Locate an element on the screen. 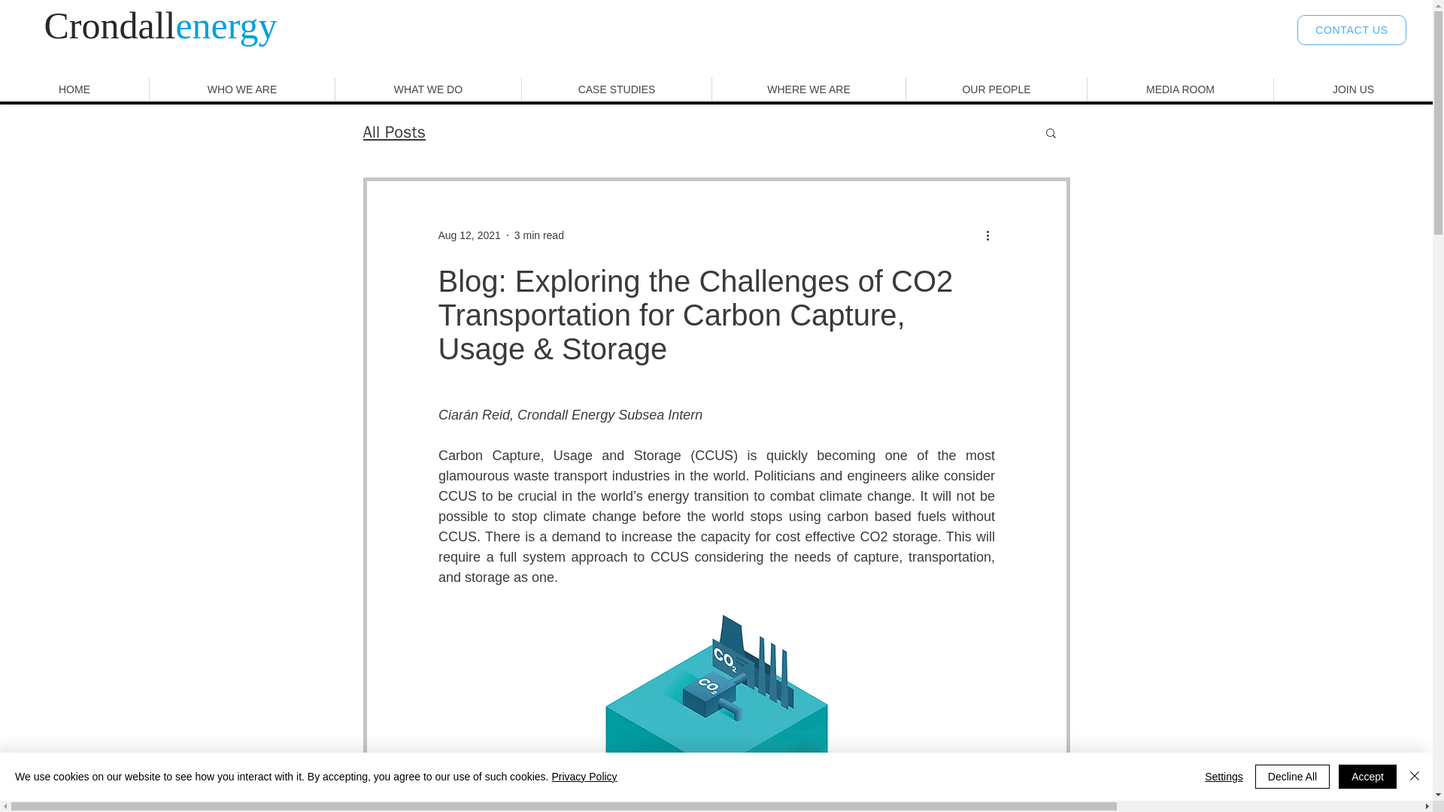 This screenshot has height=812, width=1444. Crondallenergy is located at coordinates (159, 26).